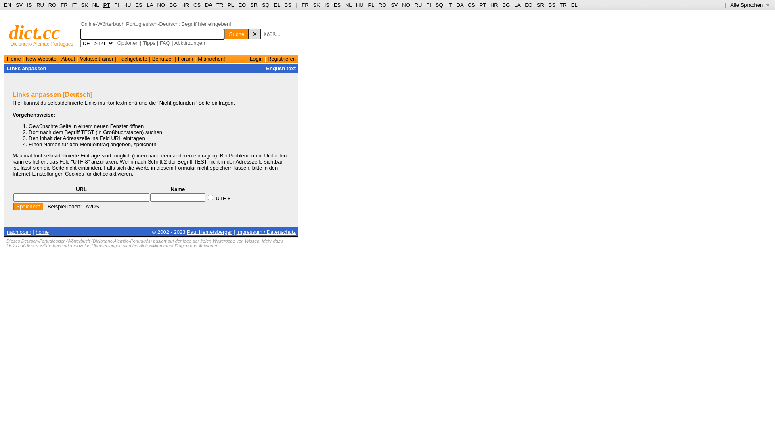 The width and height of the screenshot is (775, 436). I want to click on SR, so click(254, 5).